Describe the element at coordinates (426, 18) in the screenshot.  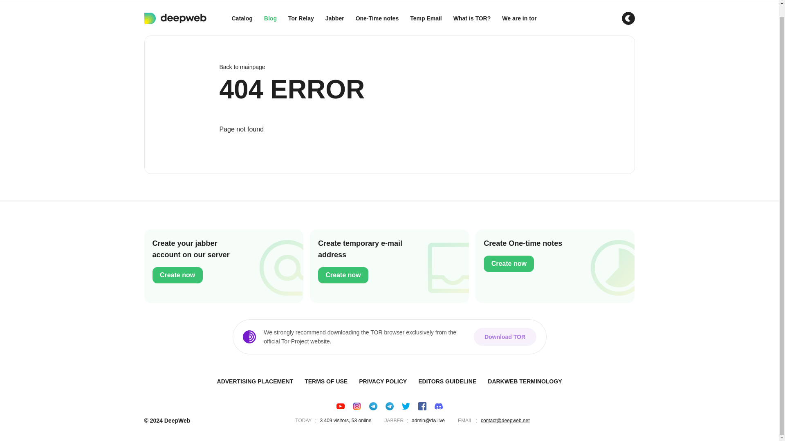
I see `Temp Email` at that location.